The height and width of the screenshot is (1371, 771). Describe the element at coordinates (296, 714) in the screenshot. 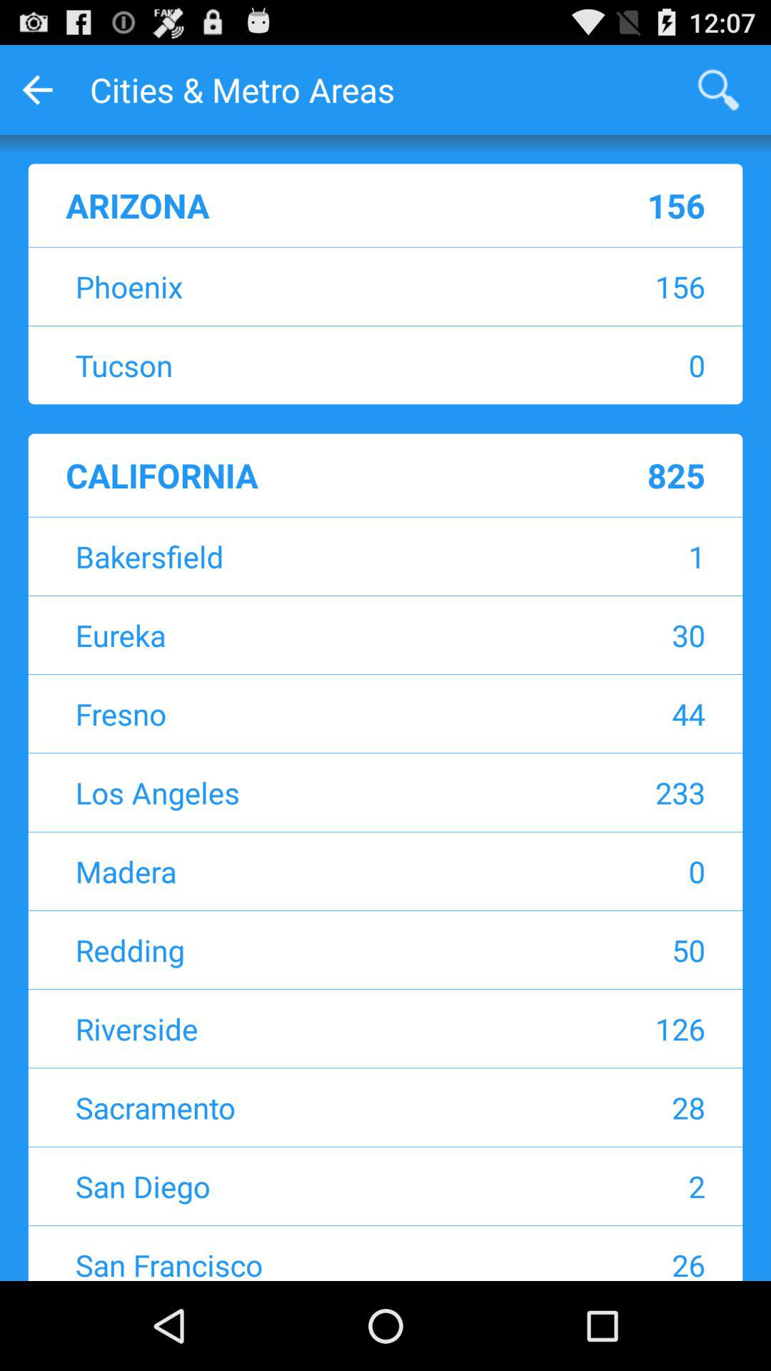

I see `open the item to the left of 44 icon` at that location.